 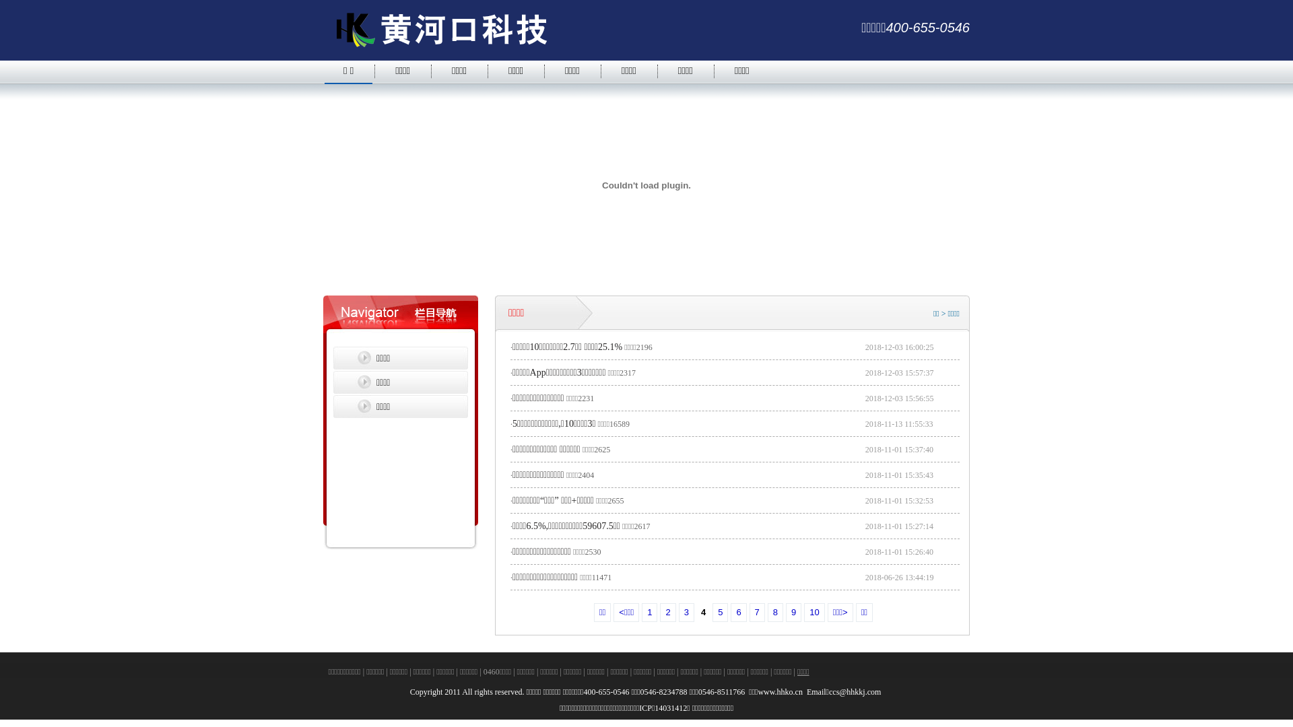 What do you see at coordinates (667, 613) in the screenshot?
I see `2` at bounding box center [667, 613].